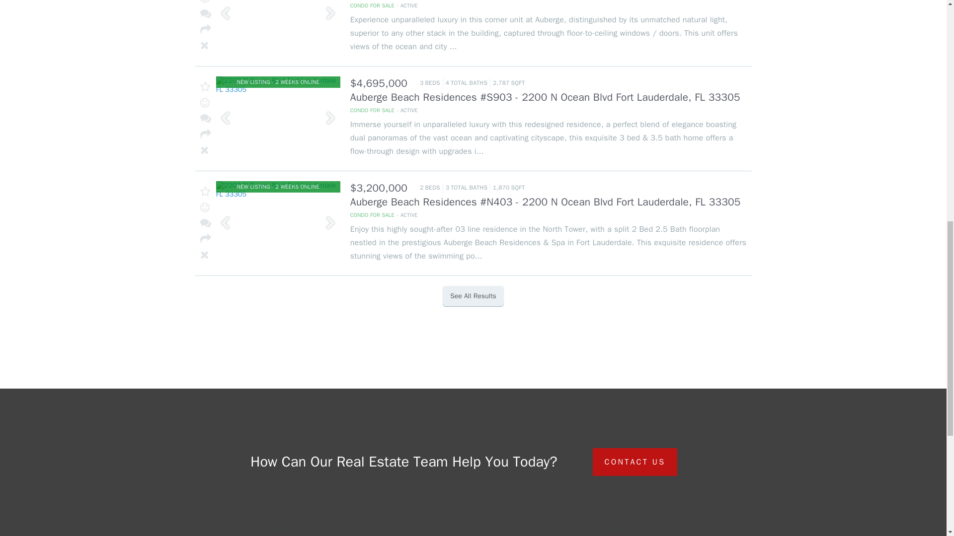 This screenshot has width=954, height=536. What do you see at coordinates (484, 28) in the screenshot?
I see `2200 N Ocean Blvd` at bounding box center [484, 28].